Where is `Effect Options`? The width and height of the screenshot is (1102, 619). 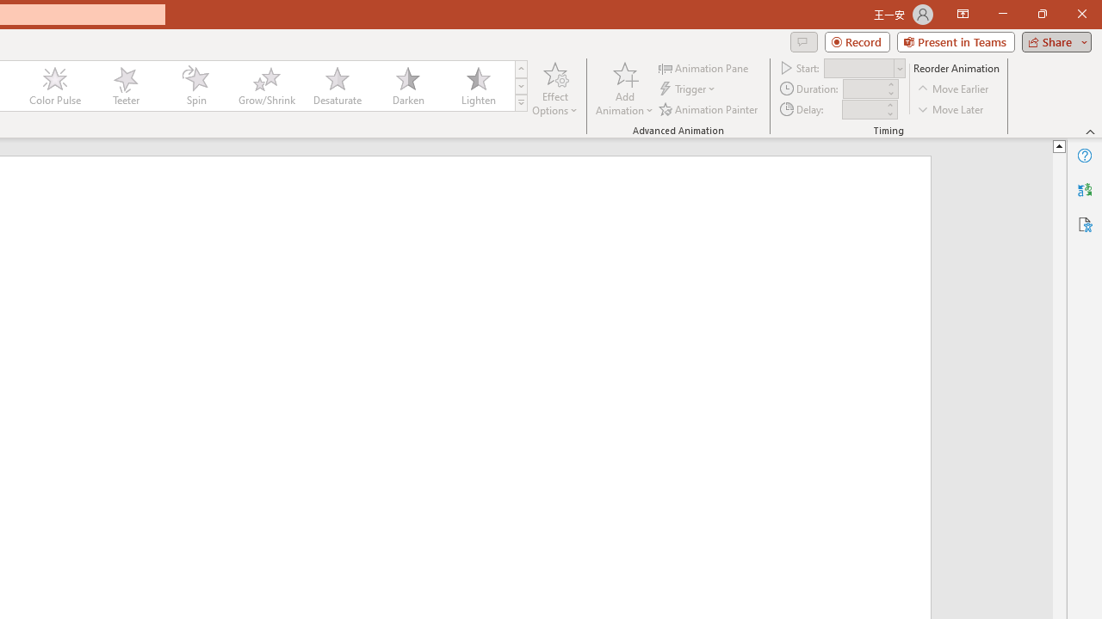 Effect Options is located at coordinates (554, 88).